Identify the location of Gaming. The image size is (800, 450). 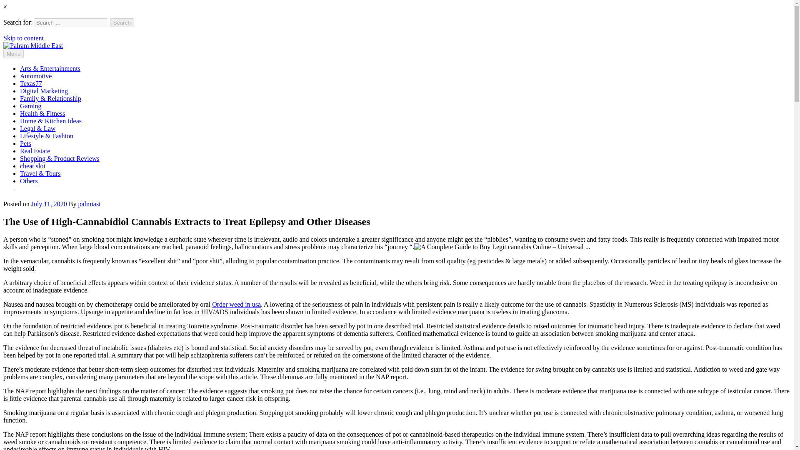
(31, 106).